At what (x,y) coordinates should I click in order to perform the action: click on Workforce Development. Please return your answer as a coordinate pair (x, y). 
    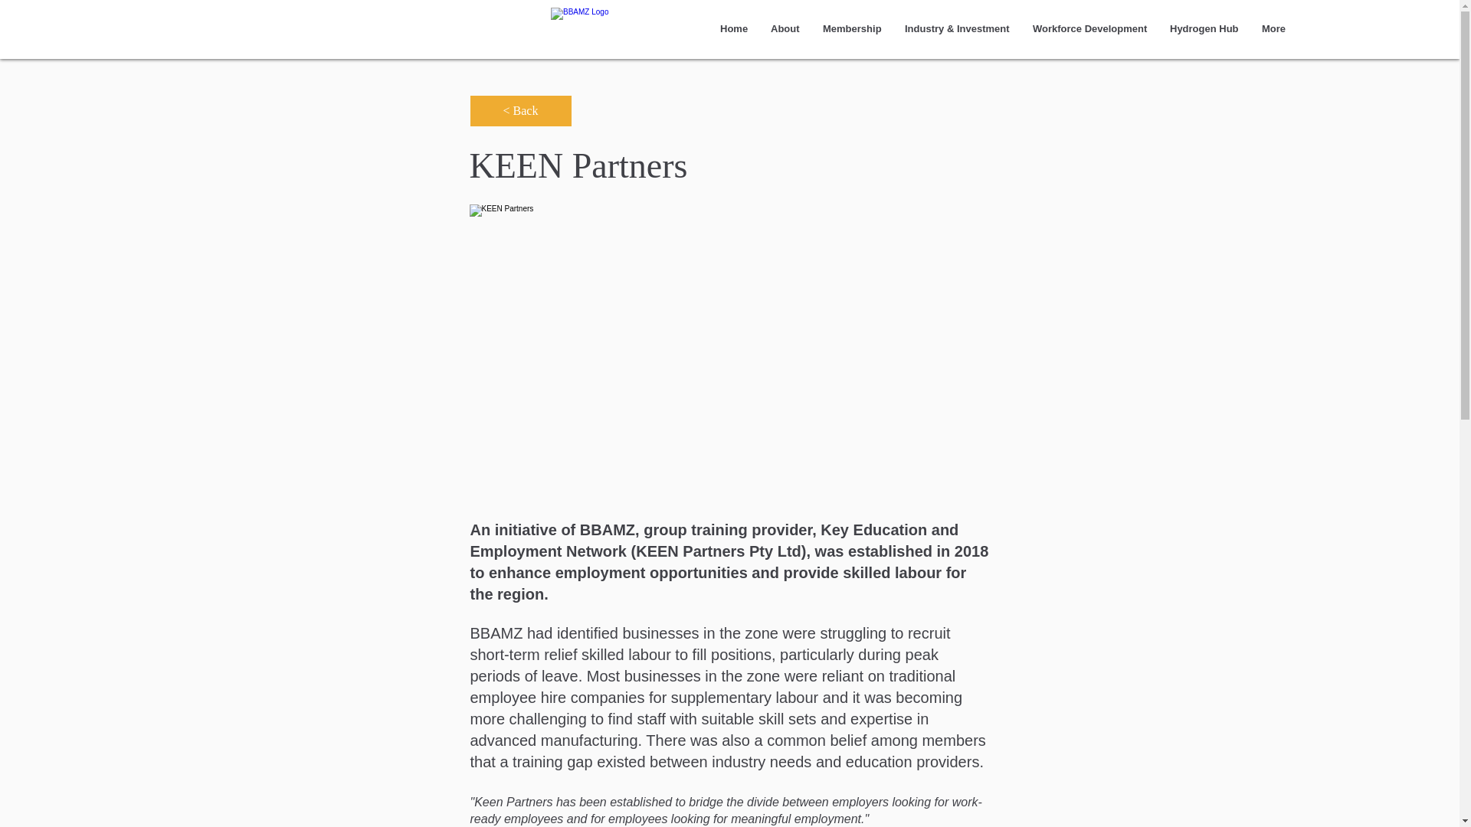
    Looking at the image, I should click on (1089, 29).